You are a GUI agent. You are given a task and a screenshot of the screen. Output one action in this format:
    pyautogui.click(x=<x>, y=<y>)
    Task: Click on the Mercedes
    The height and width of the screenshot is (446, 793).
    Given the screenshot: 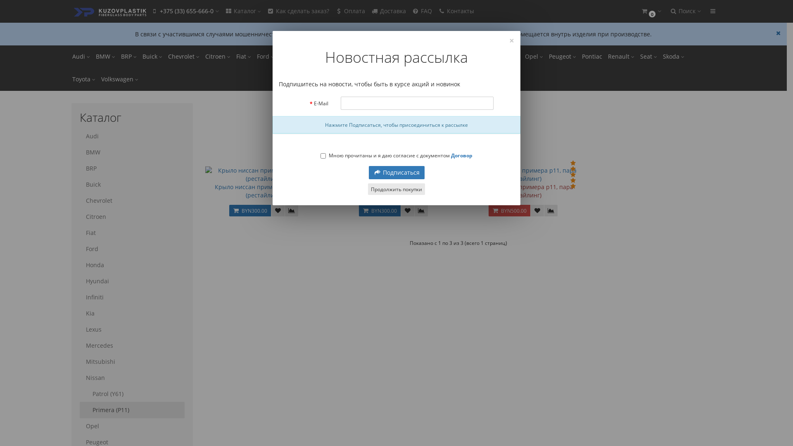 What is the action you would take?
    pyautogui.click(x=132, y=346)
    